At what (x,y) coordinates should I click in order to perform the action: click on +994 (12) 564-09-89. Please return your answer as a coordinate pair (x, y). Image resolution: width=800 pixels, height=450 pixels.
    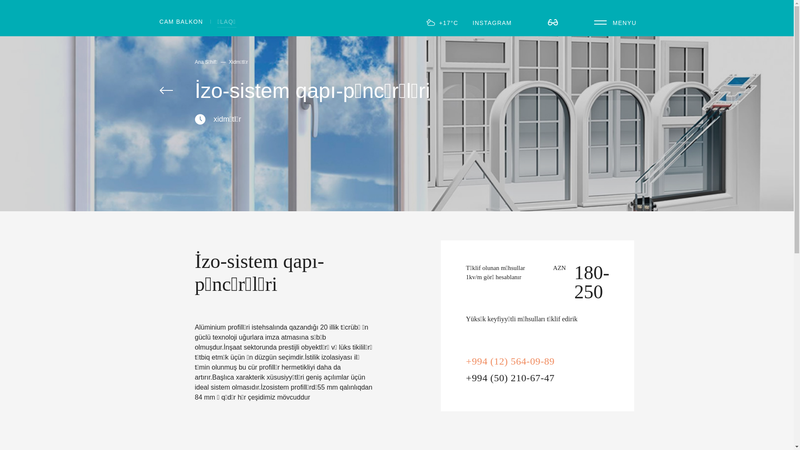
    Looking at the image, I should click on (510, 361).